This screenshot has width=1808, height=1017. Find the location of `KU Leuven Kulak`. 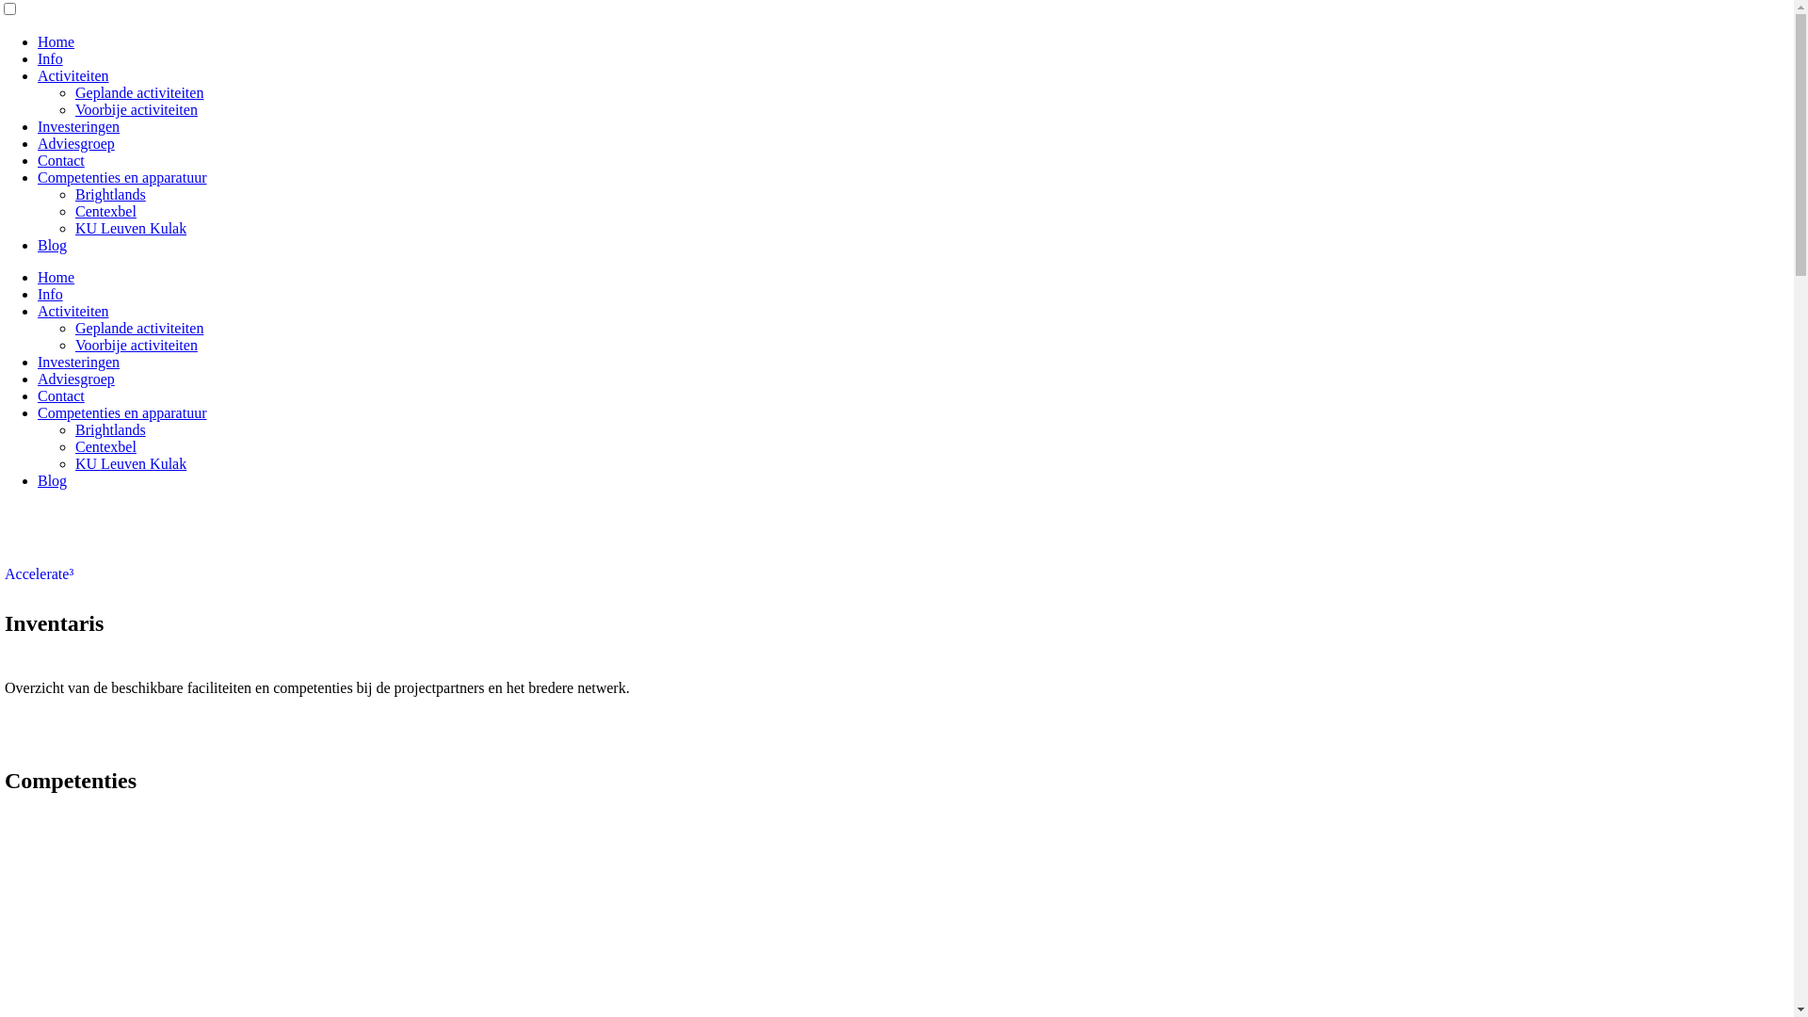

KU Leuven Kulak is located at coordinates (131, 228).